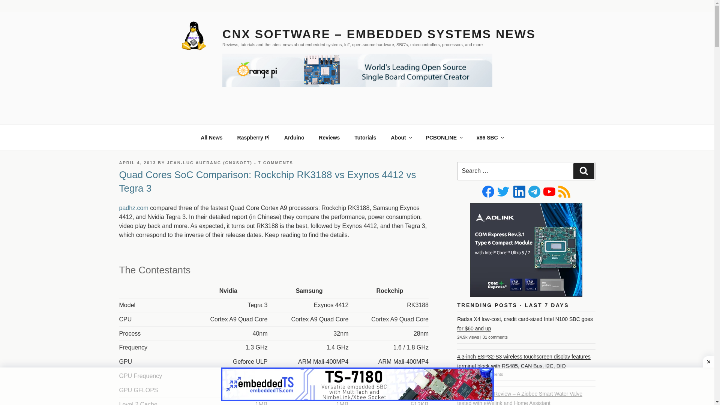  What do you see at coordinates (401, 137) in the screenshot?
I see `About` at bounding box center [401, 137].